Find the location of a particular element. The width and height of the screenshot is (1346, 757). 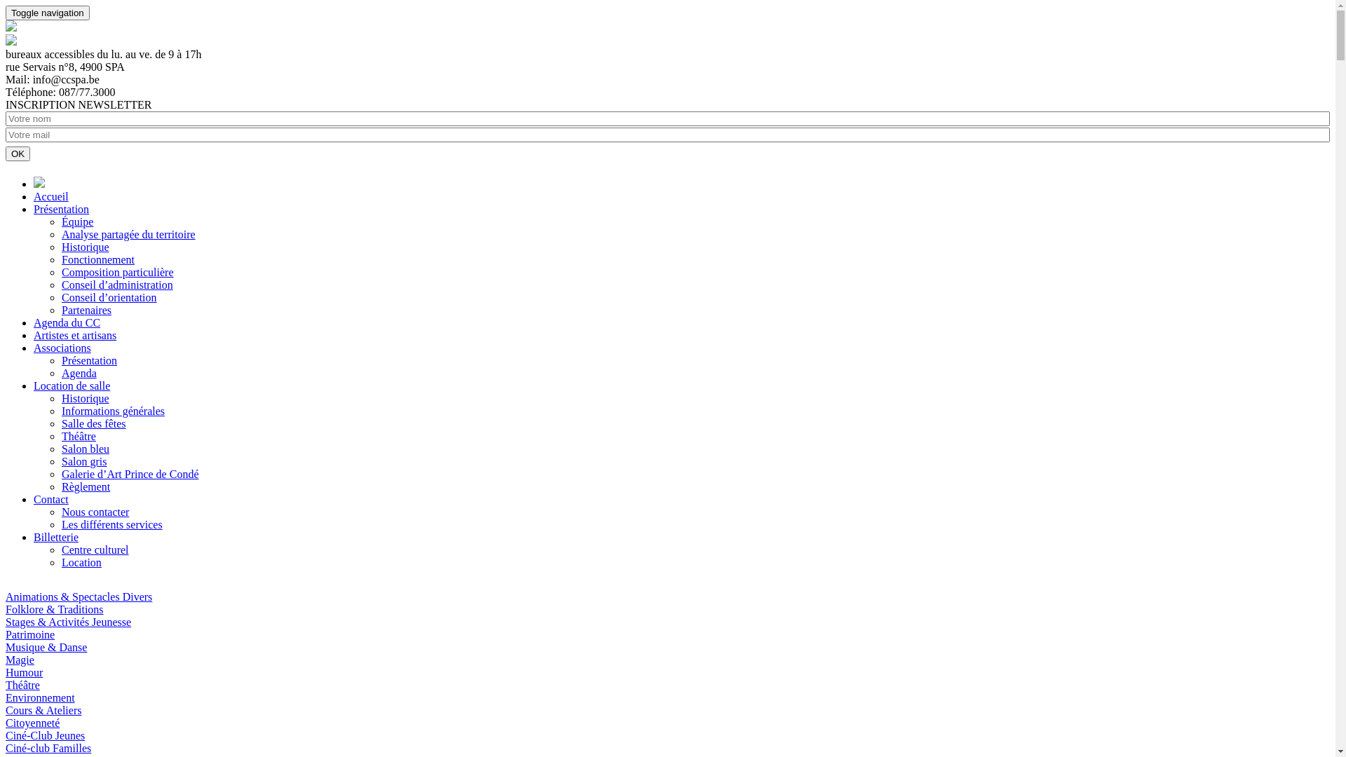

Location de salle is located at coordinates (72, 386).